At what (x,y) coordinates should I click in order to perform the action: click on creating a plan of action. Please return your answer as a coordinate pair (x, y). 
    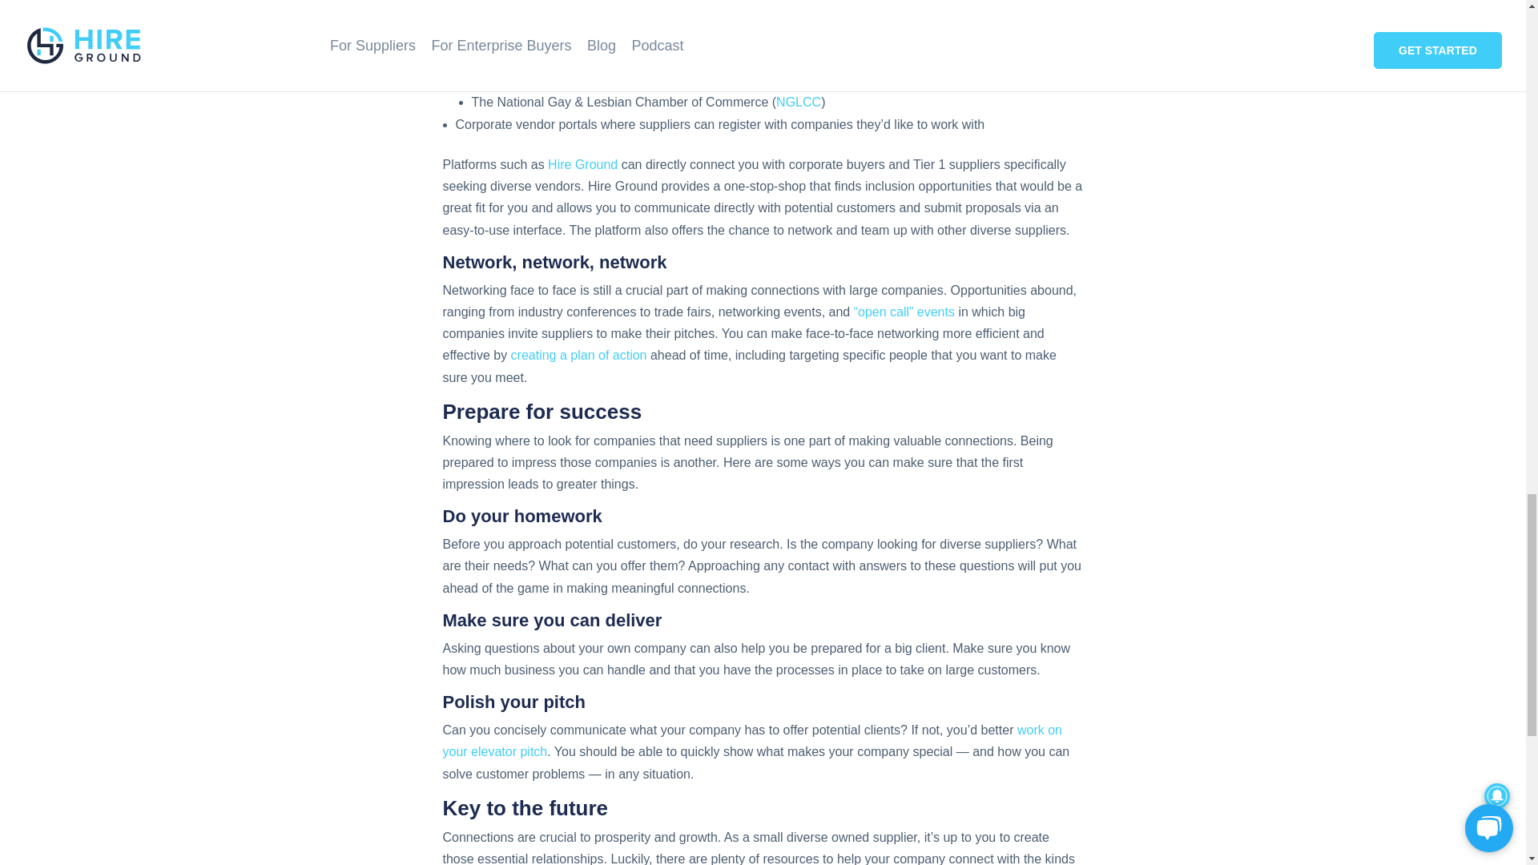
    Looking at the image, I should click on (578, 356).